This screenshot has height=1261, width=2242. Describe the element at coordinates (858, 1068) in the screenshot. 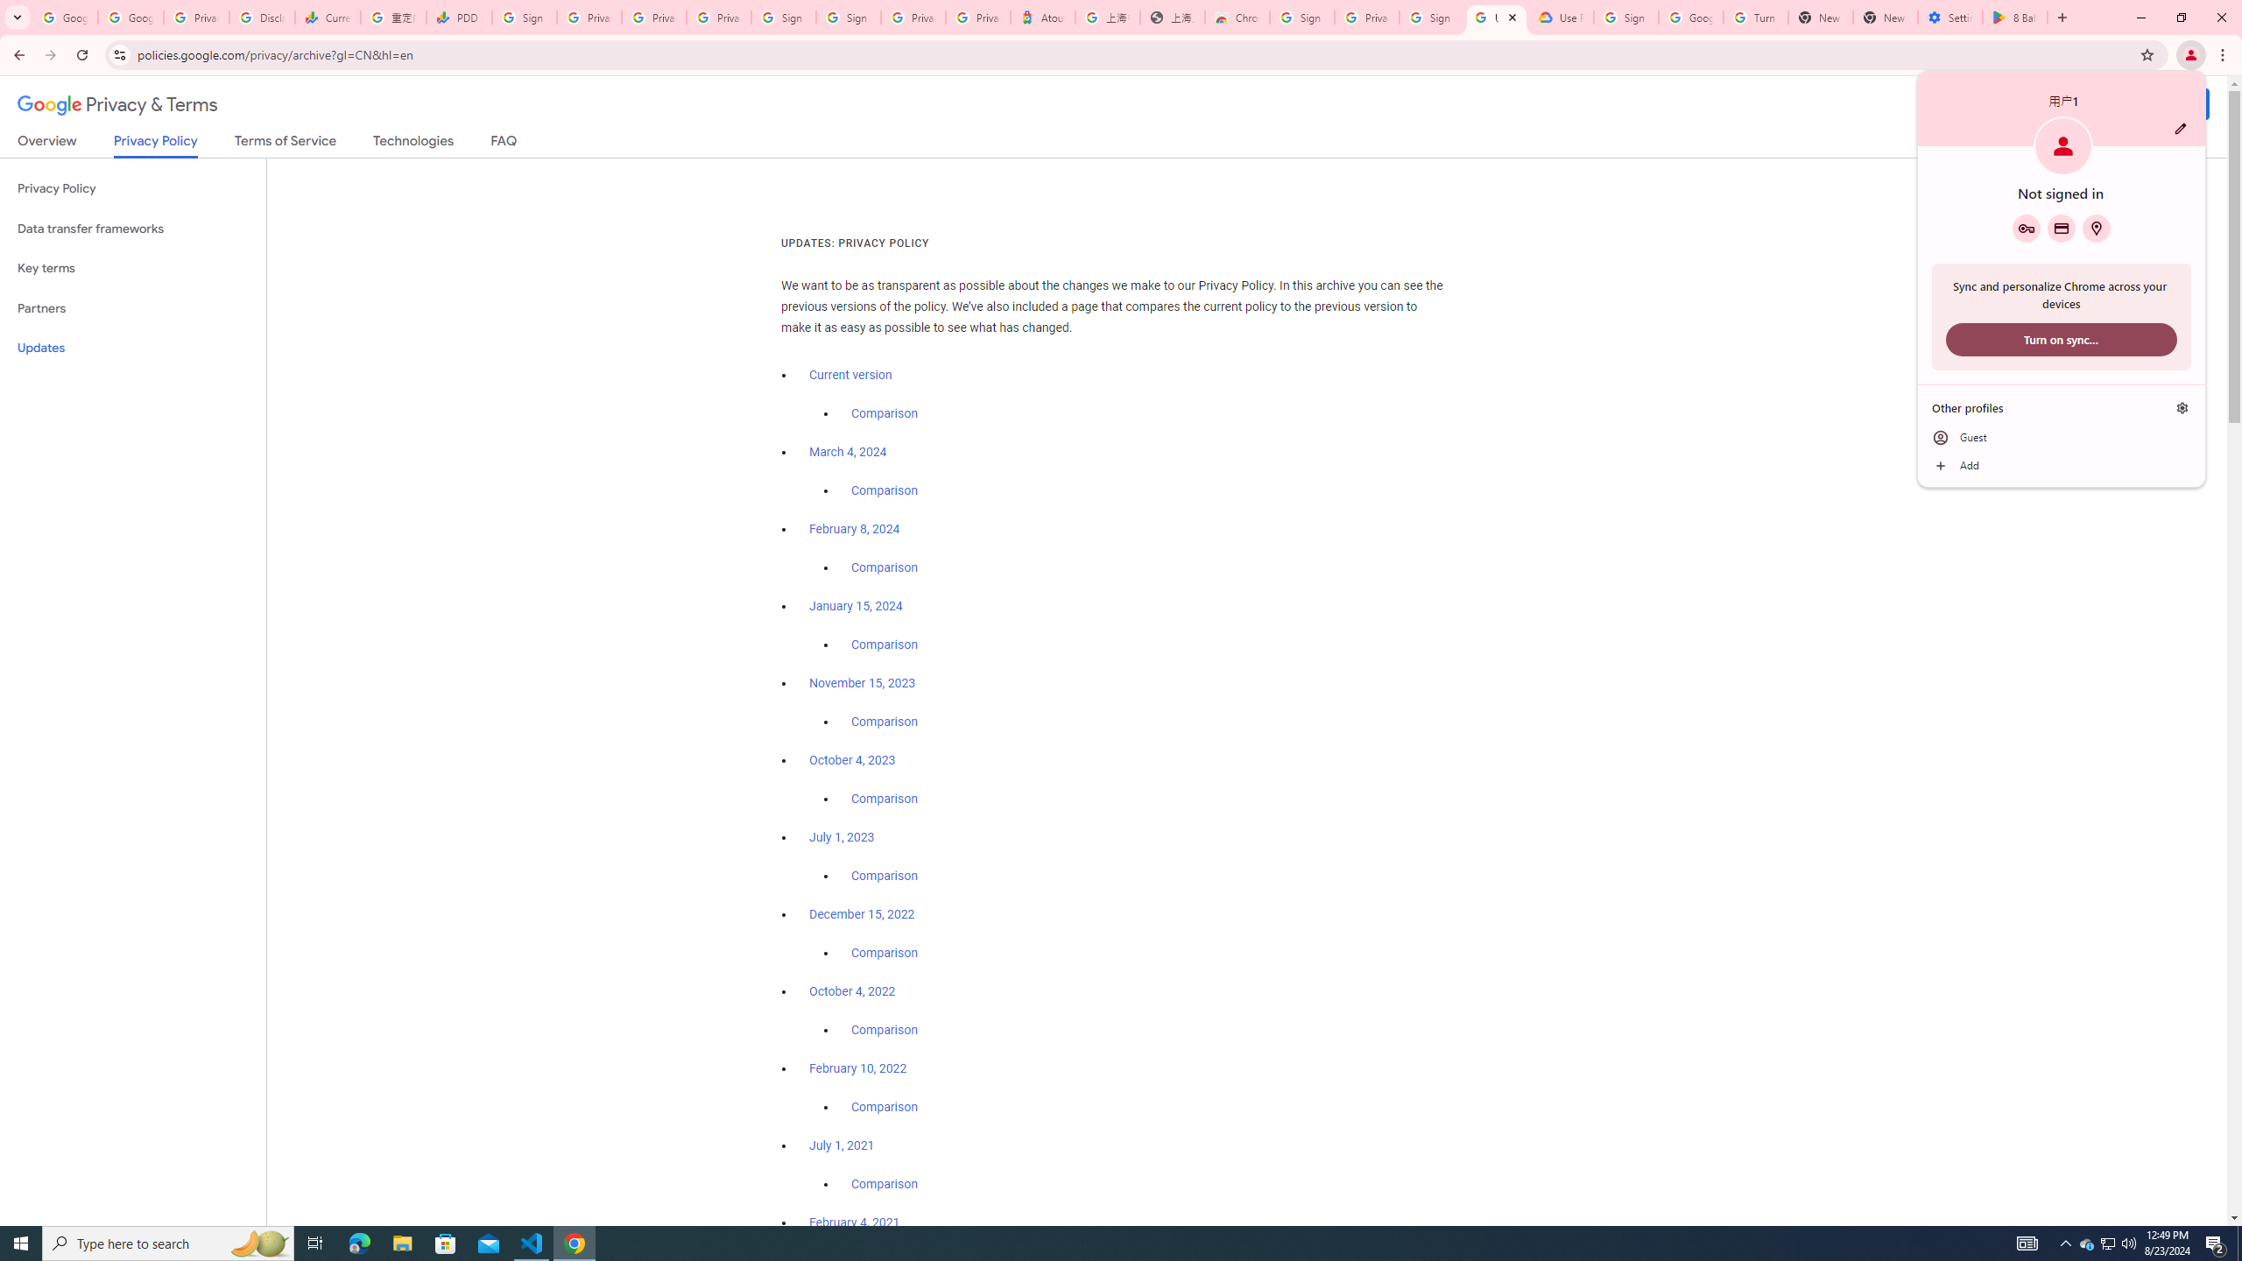

I see `February 10, 2022` at that location.